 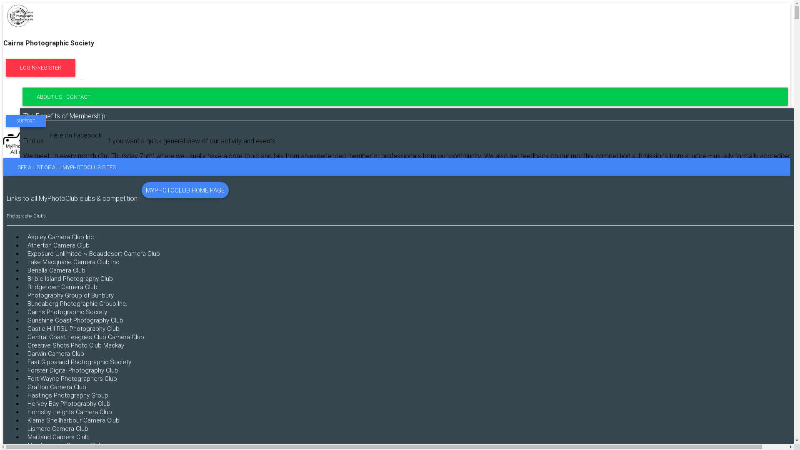 What do you see at coordinates (78, 310) in the screenshot?
I see `email: corinne.bramwell@gmail.com` at bounding box center [78, 310].